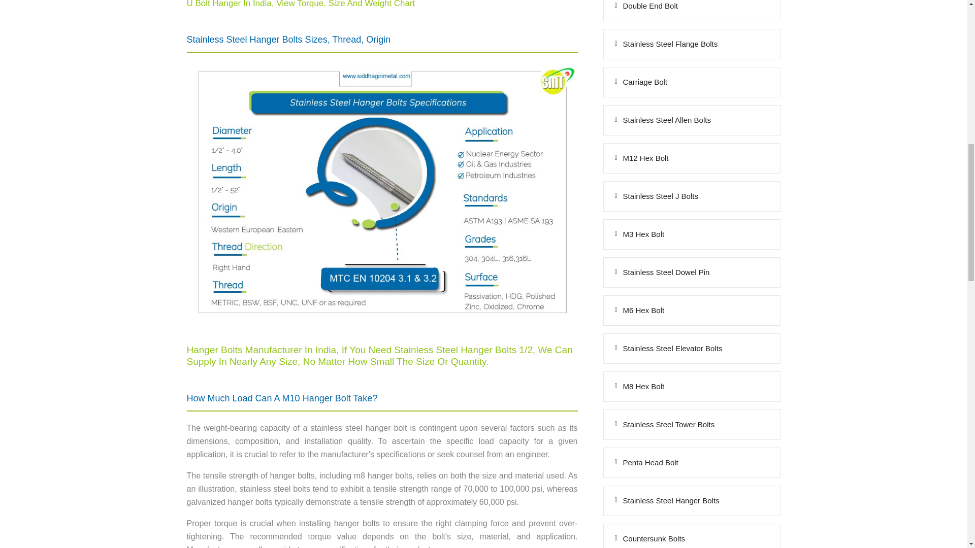 The image size is (975, 548). I want to click on Carriage Bolt, so click(692, 82).